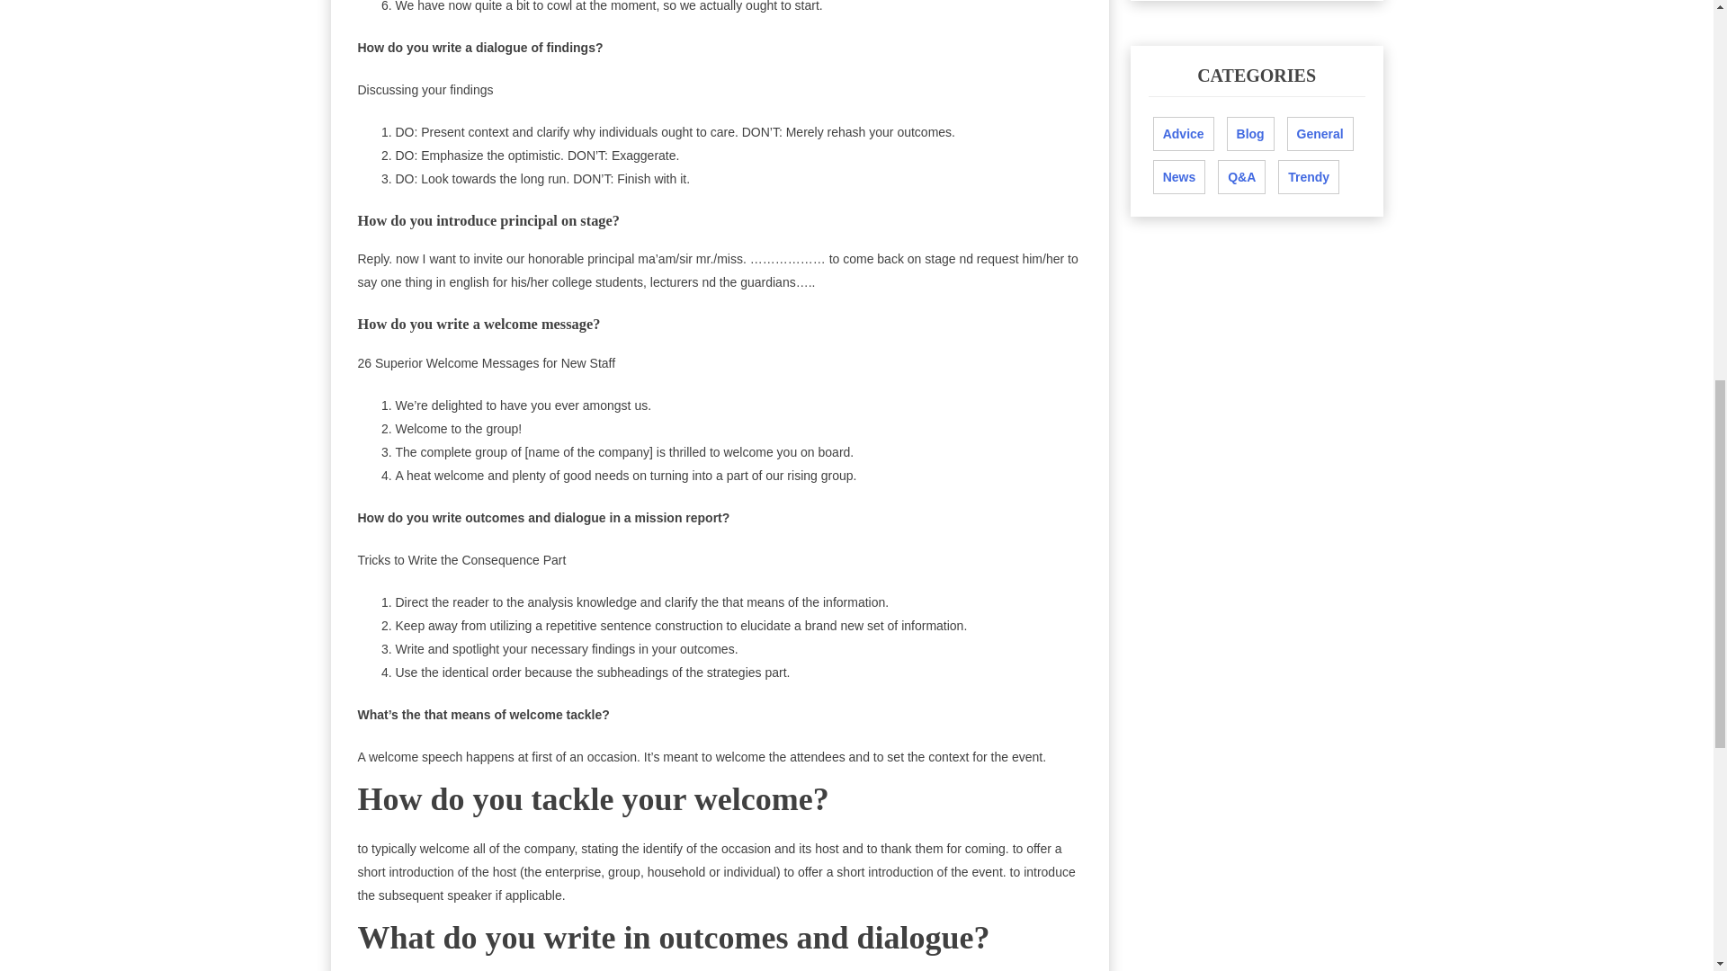 The width and height of the screenshot is (1727, 971). I want to click on Advice, so click(1184, 133).